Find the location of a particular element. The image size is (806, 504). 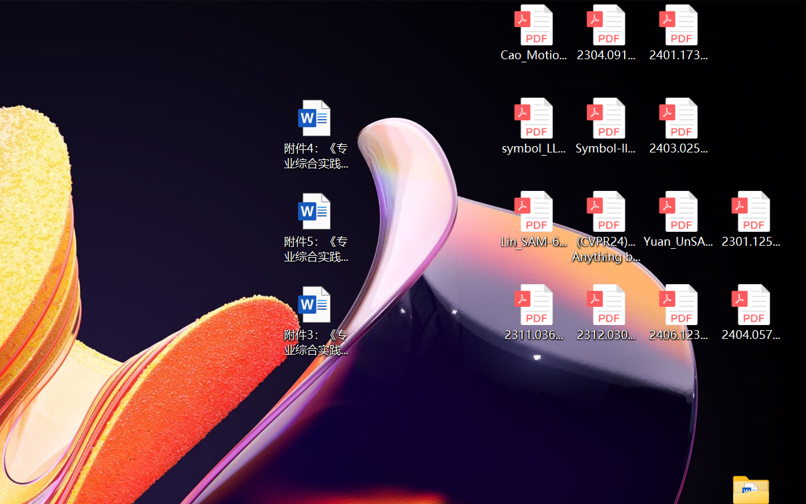

(CVPR24)Matching Anything by Segmenting Anything.pdf is located at coordinates (606, 227).